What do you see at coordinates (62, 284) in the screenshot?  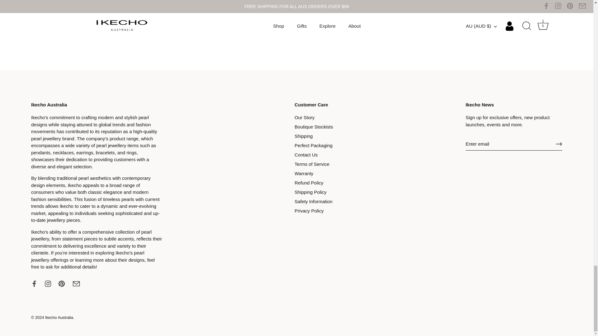 I see `Pinterest` at bounding box center [62, 284].